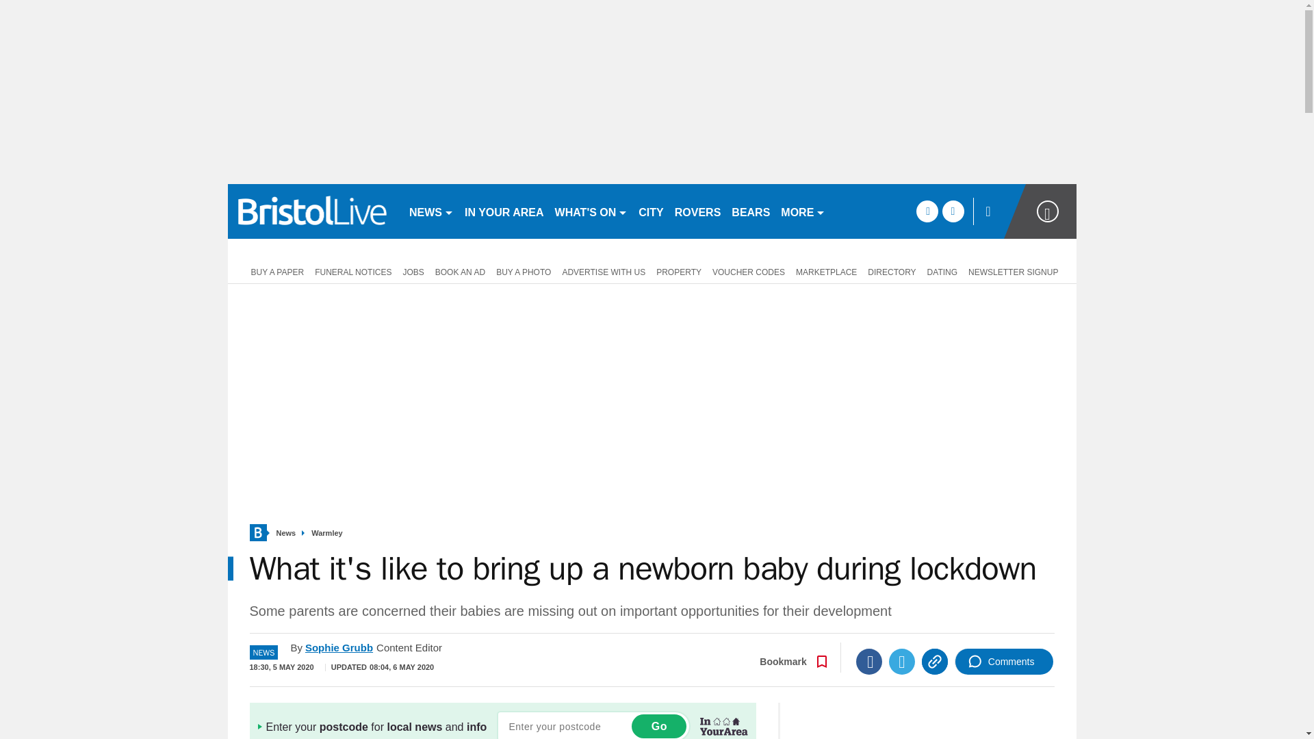 Image resolution: width=1314 pixels, height=739 pixels. Describe the element at coordinates (504, 211) in the screenshot. I see `IN YOUR AREA` at that location.